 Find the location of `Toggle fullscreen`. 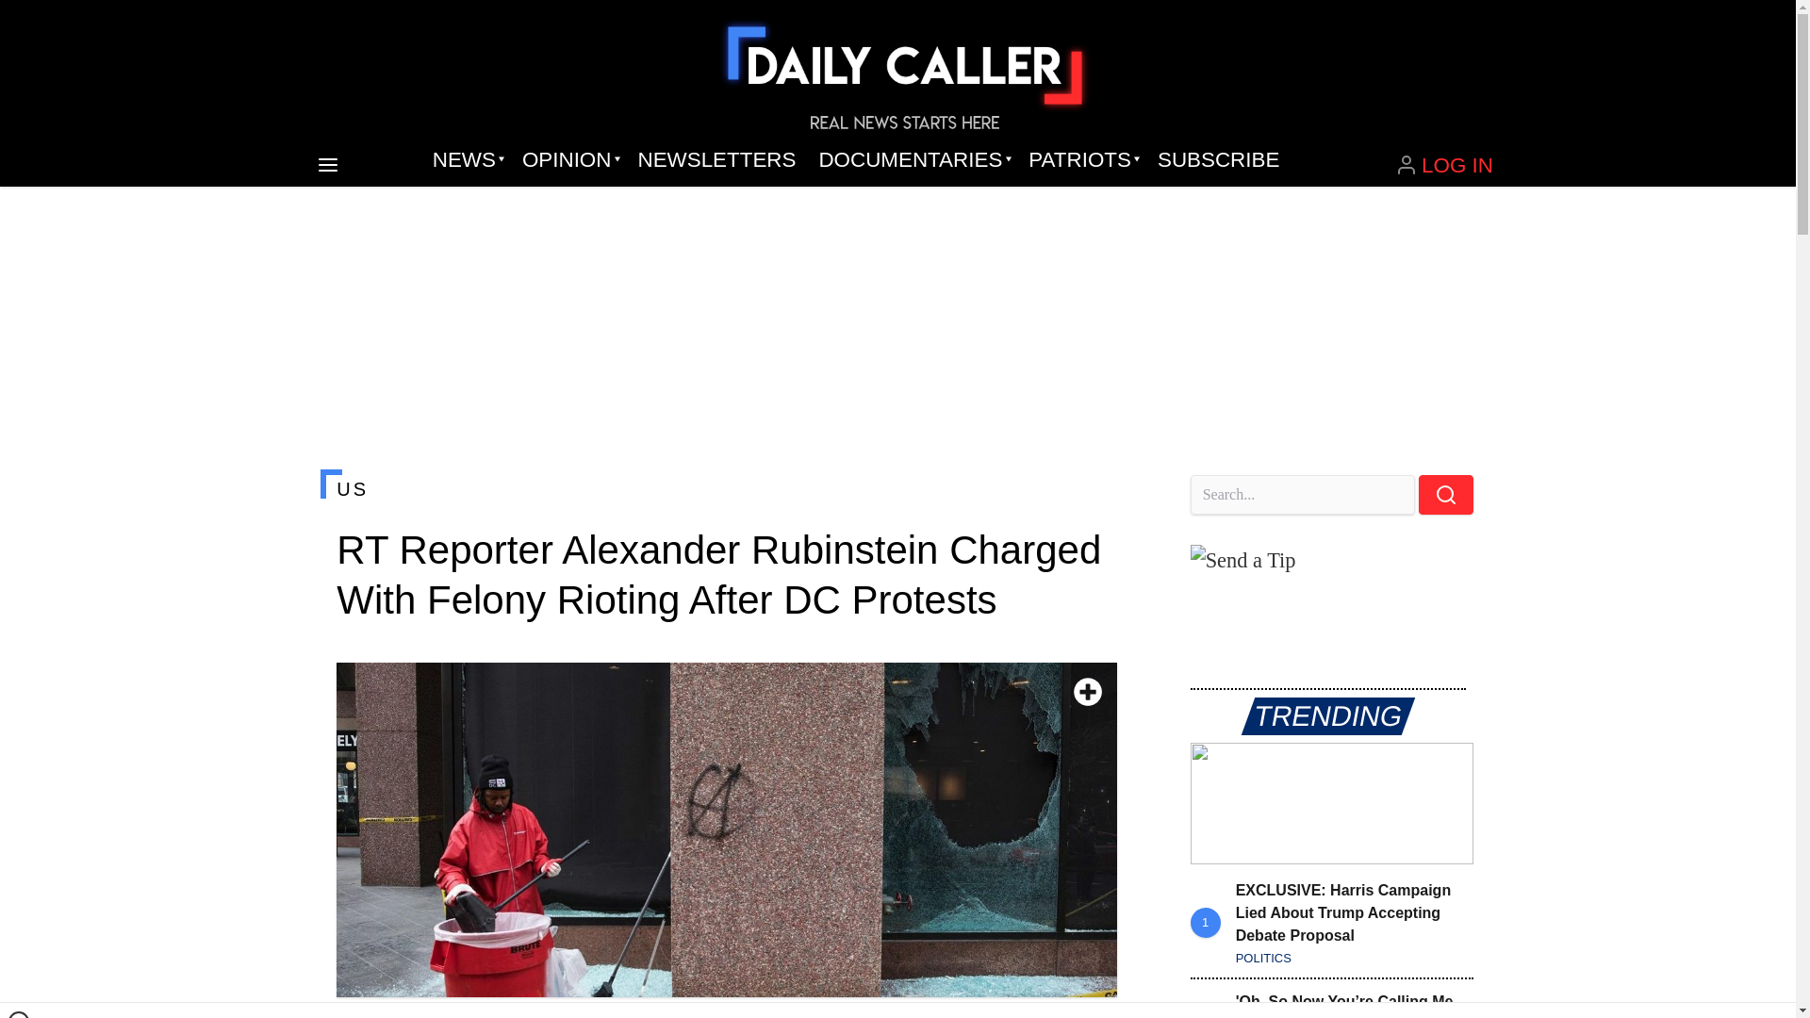

Toggle fullscreen is located at coordinates (1088, 692).